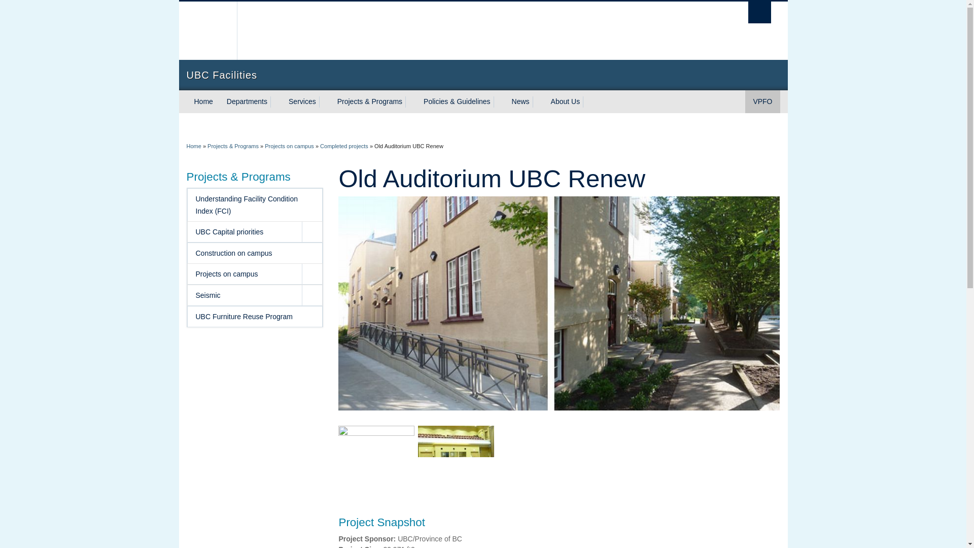 The height and width of the screenshot is (548, 974). I want to click on Services, so click(300, 101).